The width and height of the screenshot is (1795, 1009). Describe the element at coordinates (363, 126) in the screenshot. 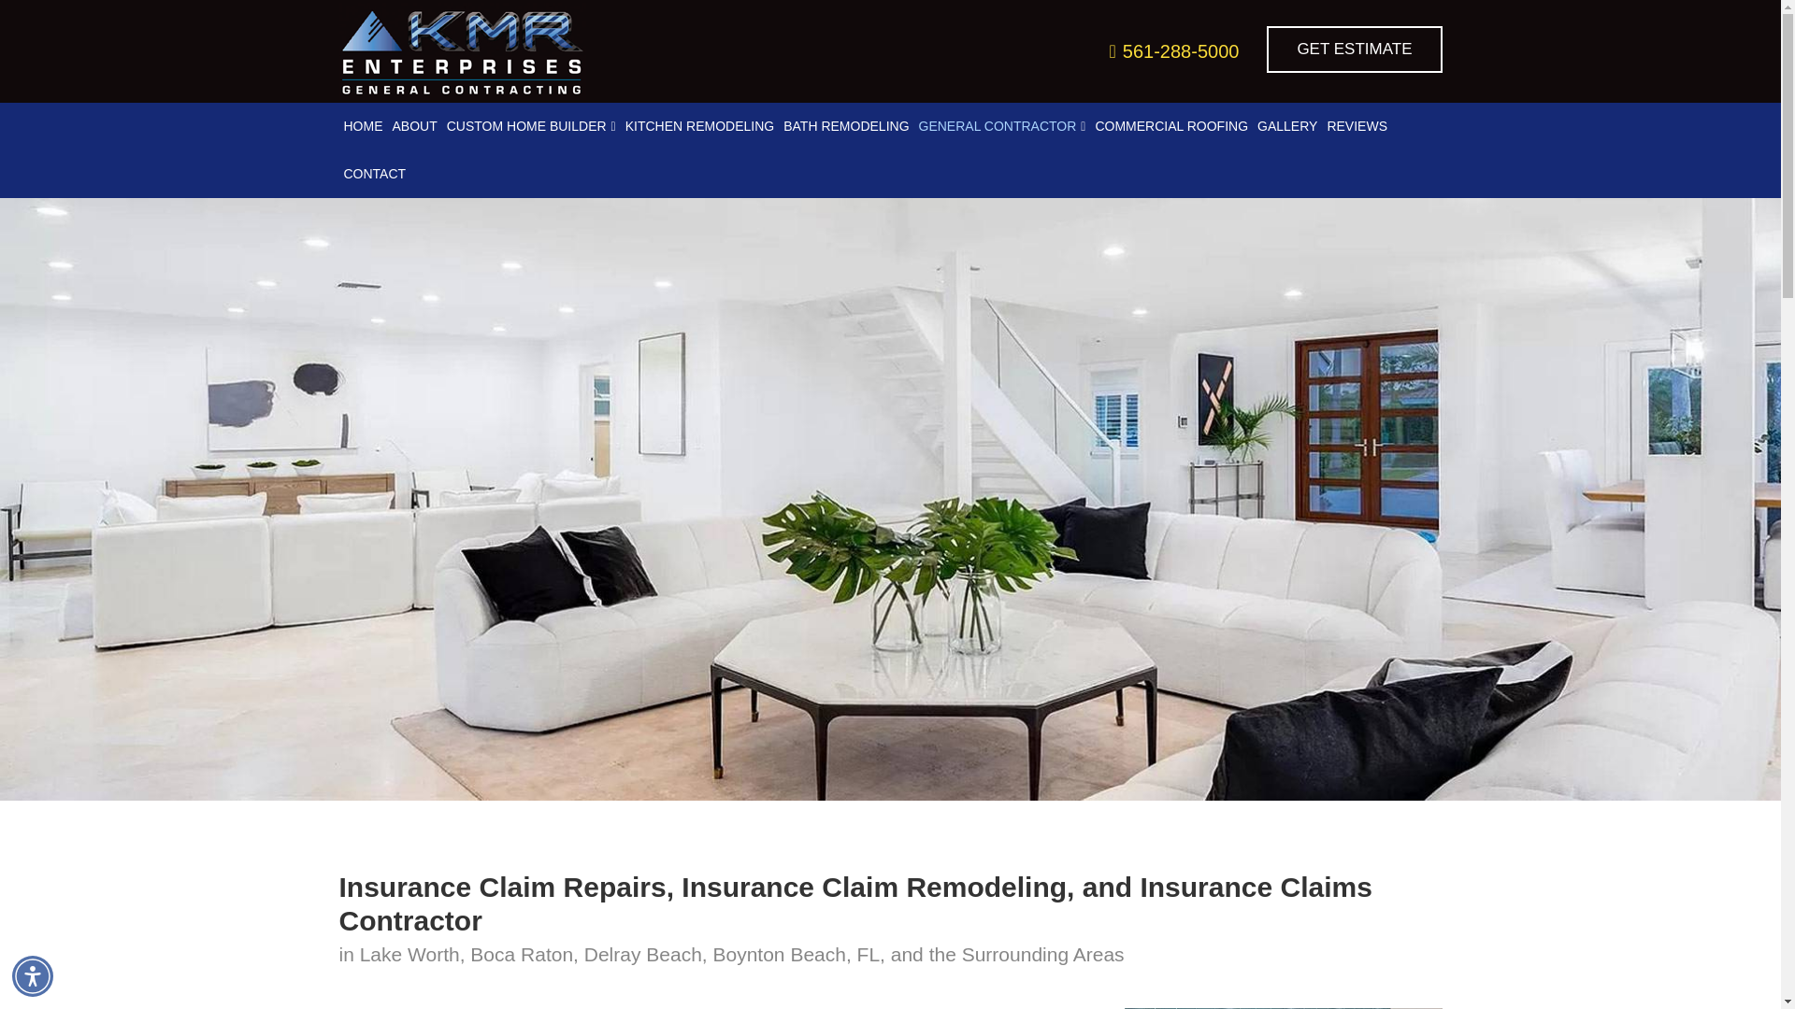

I see `HOME` at that location.